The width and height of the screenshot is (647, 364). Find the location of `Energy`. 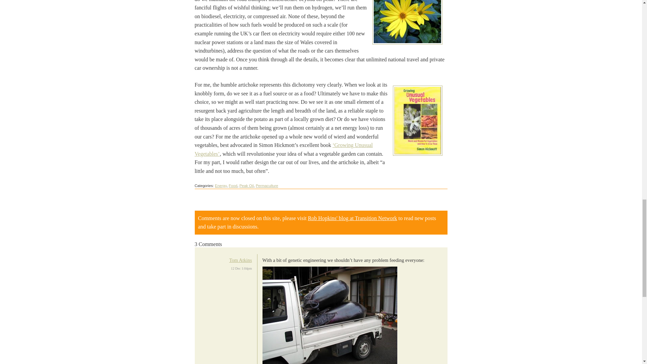

Energy is located at coordinates (221, 186).